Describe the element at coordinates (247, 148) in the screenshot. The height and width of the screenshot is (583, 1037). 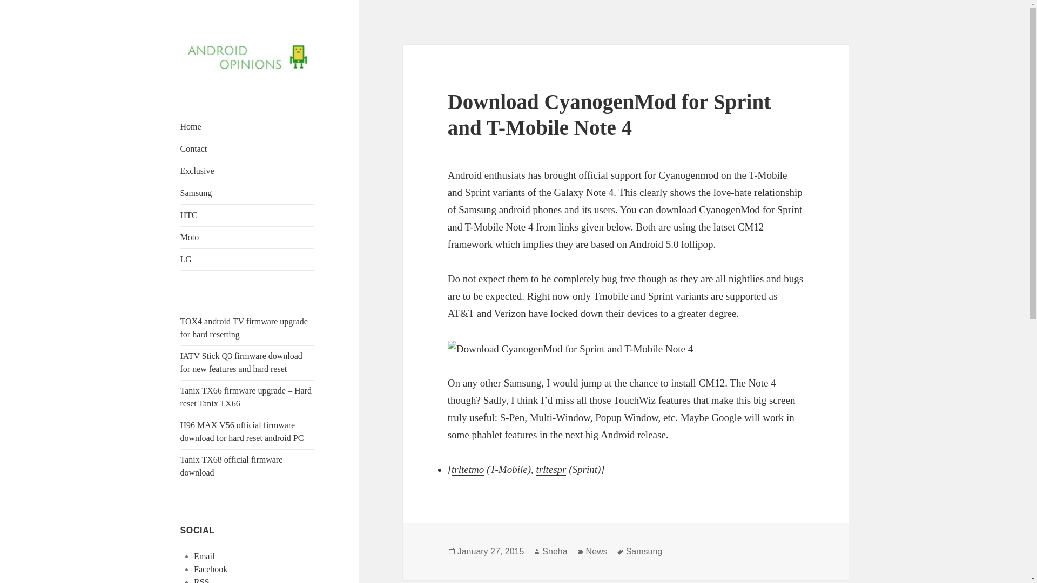
I see `Contact` at that location.